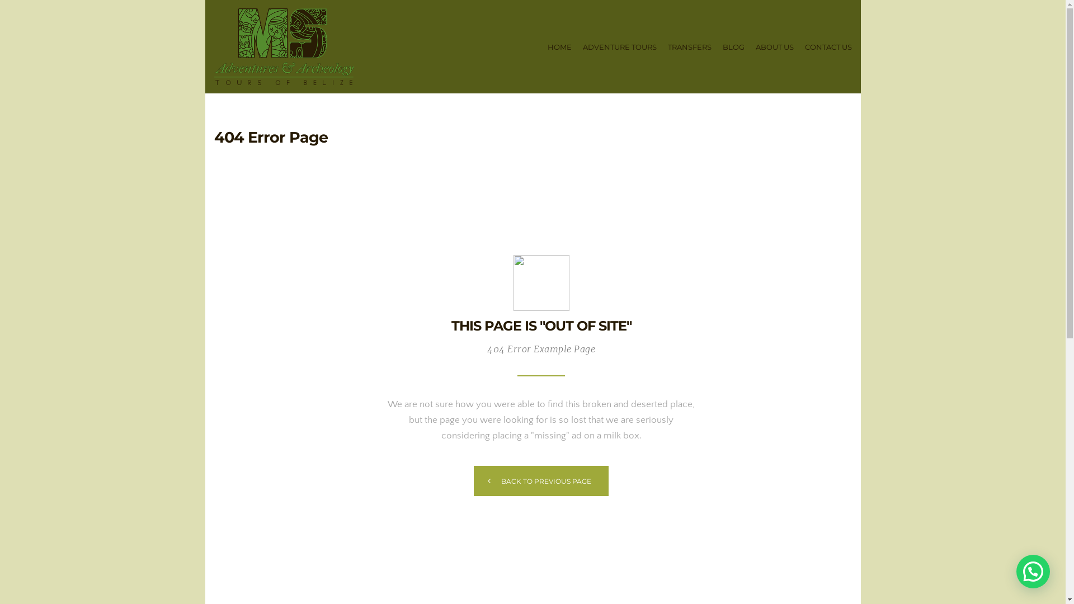  I want to click on BLOG, so click(734, 46).